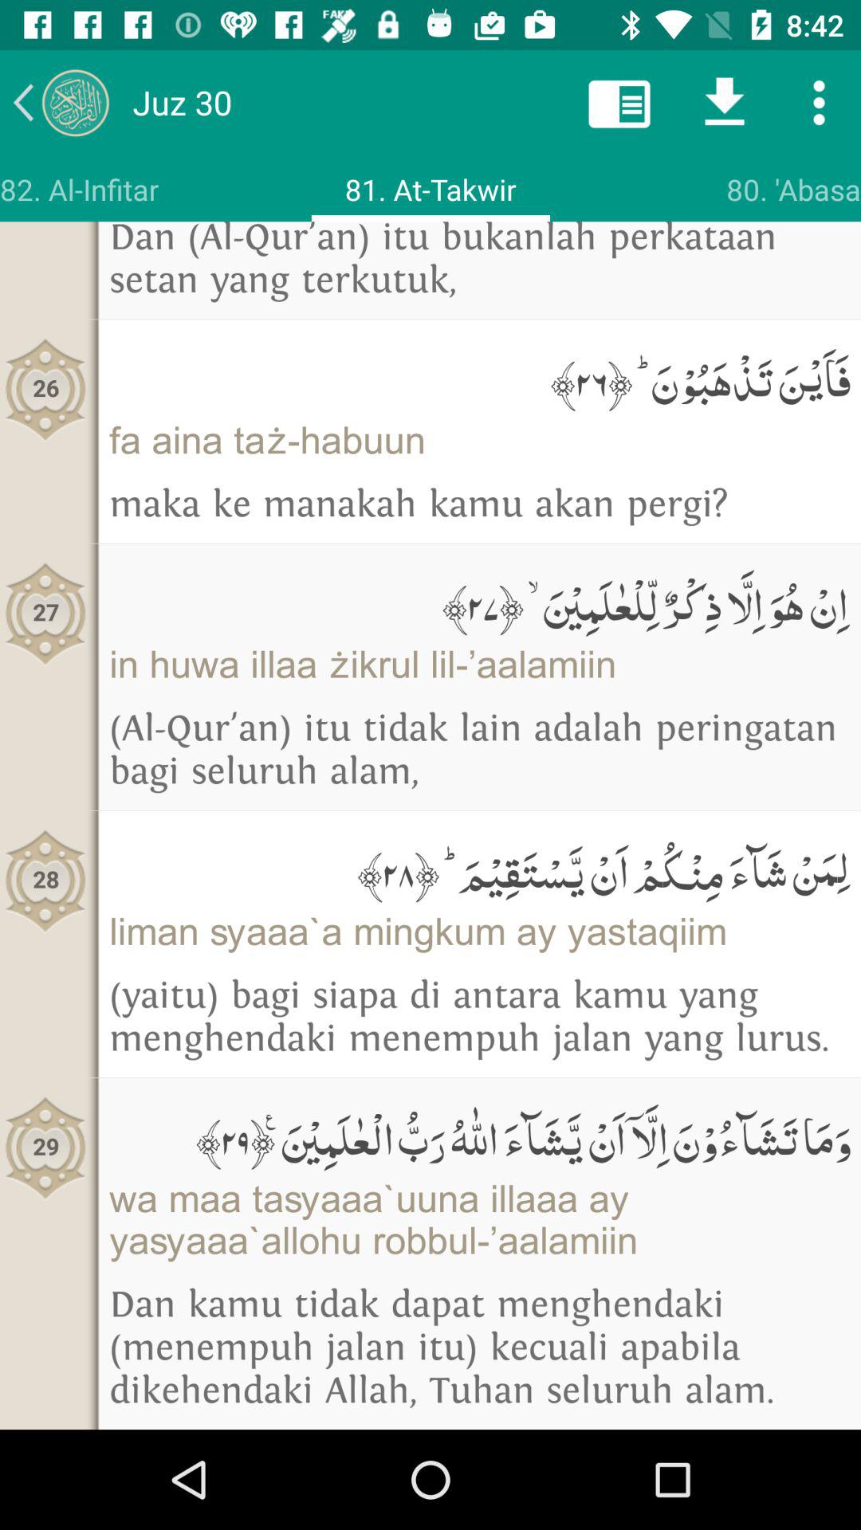 The width and height of the screenshot is (861, 1530). Describe the element at coordinates (480, 869) in the screenshot. I see `turn on item above the liman saaa a item` at that location.